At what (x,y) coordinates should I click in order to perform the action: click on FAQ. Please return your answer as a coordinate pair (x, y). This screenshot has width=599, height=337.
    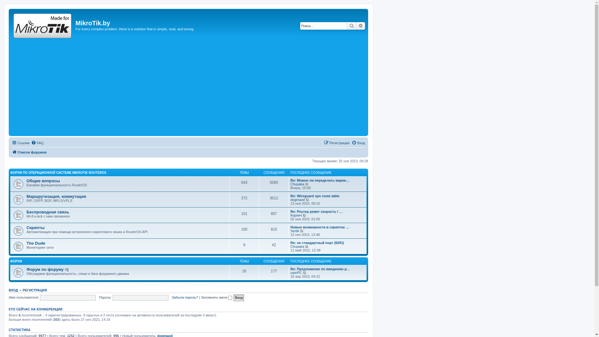
    Looking at the image, I should click on (37, 143).